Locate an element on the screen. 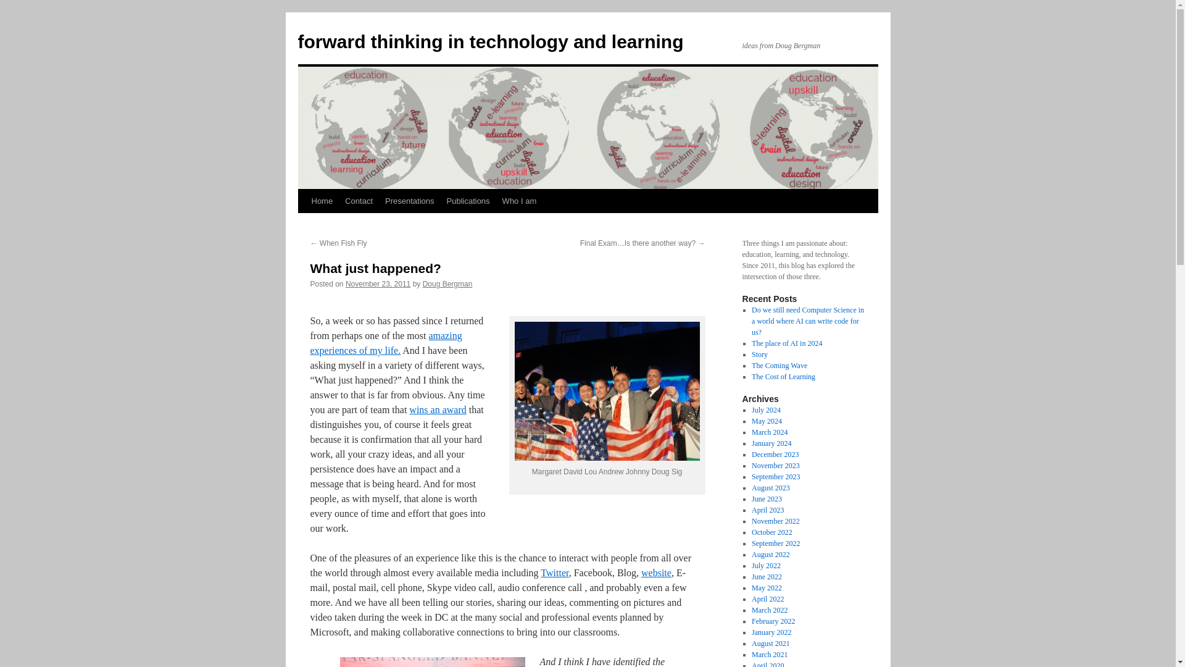 The height and width of the screenshot is (667, 1185). Who I am is located at coordinates (520, 201).